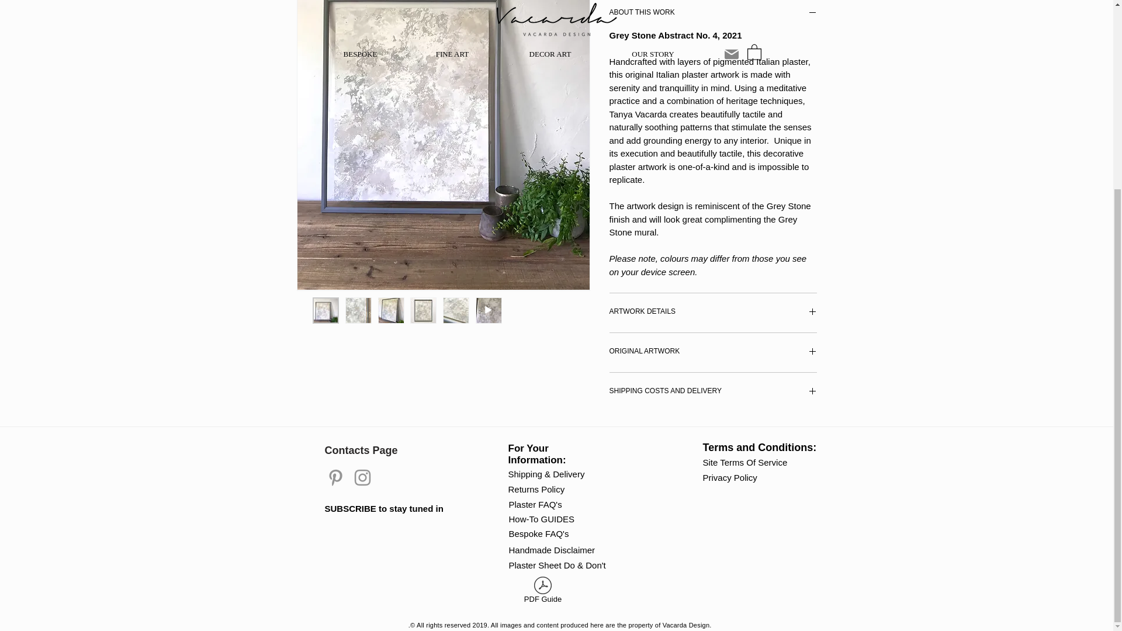 This screenshot has width=1122, height=631. I want to click on Handmade Disclaimer, so click(551, 549).